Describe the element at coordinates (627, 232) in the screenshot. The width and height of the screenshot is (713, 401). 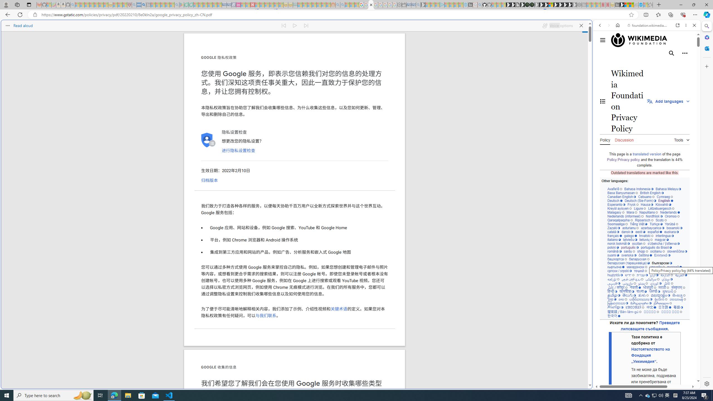
I see `dansk` at that location.